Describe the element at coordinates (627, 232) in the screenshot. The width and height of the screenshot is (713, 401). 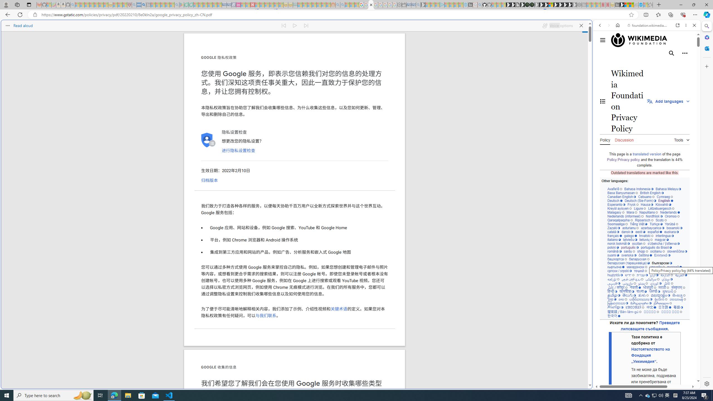
I see `dansk` at that location.